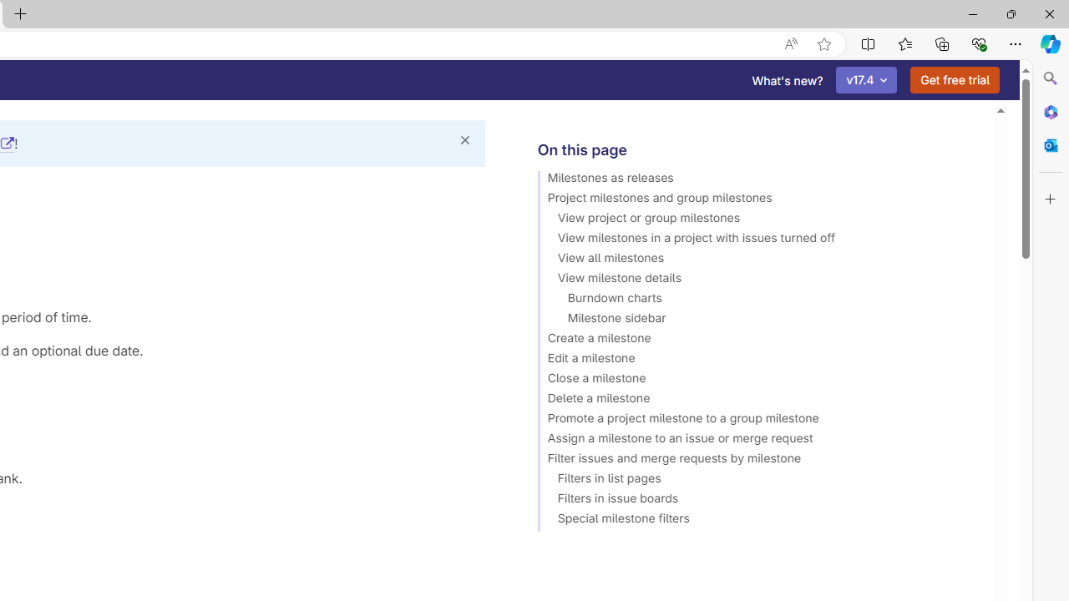 This screenshot has width=1069, height=601. What do you see at coordinates (758, 321) in the screenshot?
I see `Milestone sidebar` at bounding box center [758, 321].